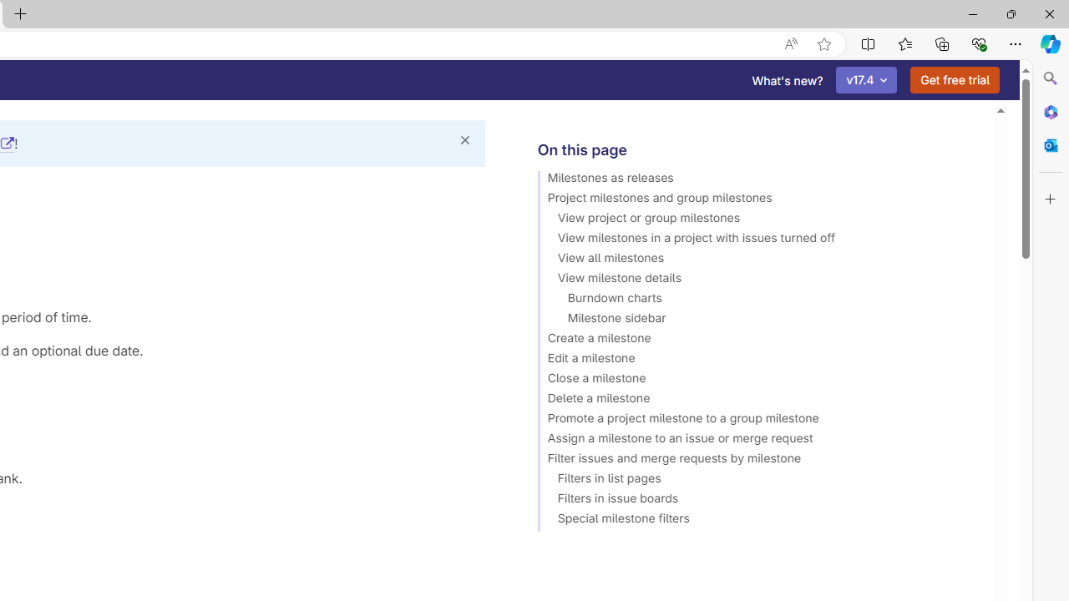 This screenshot has width=1069, height=601. What do you see at coordinates (758, 321) in the screenshot?
I see `Milestone sidebar` at bounding box center [758, 321].